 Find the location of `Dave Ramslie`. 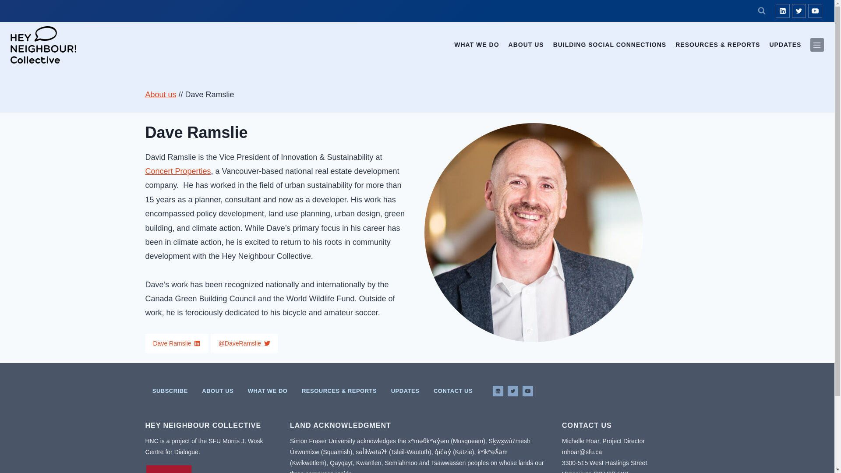

Dave Ramslie is located at coordinates (177, 343).